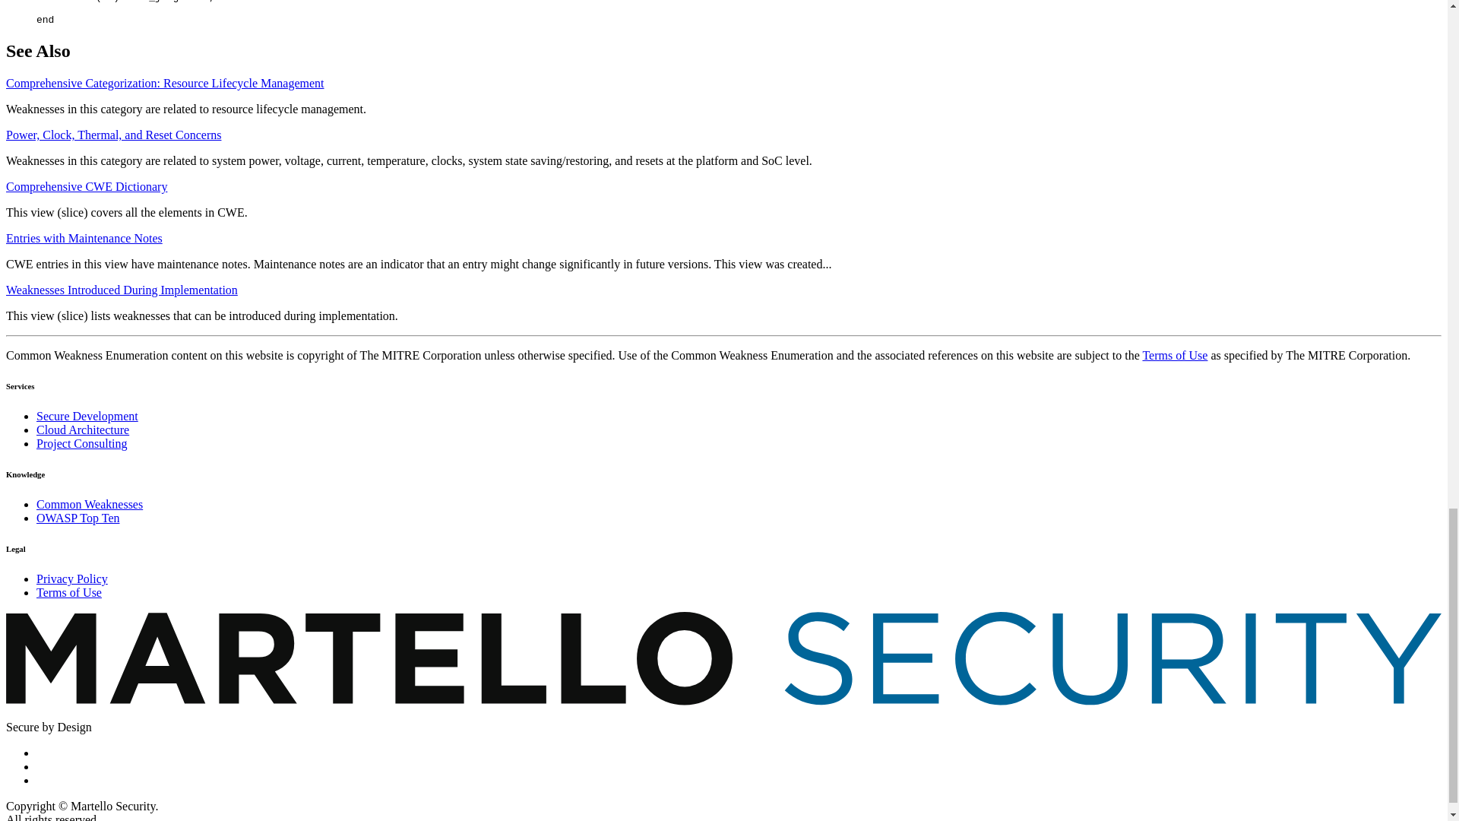 Image resolution: width=1459 pixels, height=821 pixels. Describe the element at coordinates (78, 518) in the screenshot. I see `OWASP Top Ten` at that location.